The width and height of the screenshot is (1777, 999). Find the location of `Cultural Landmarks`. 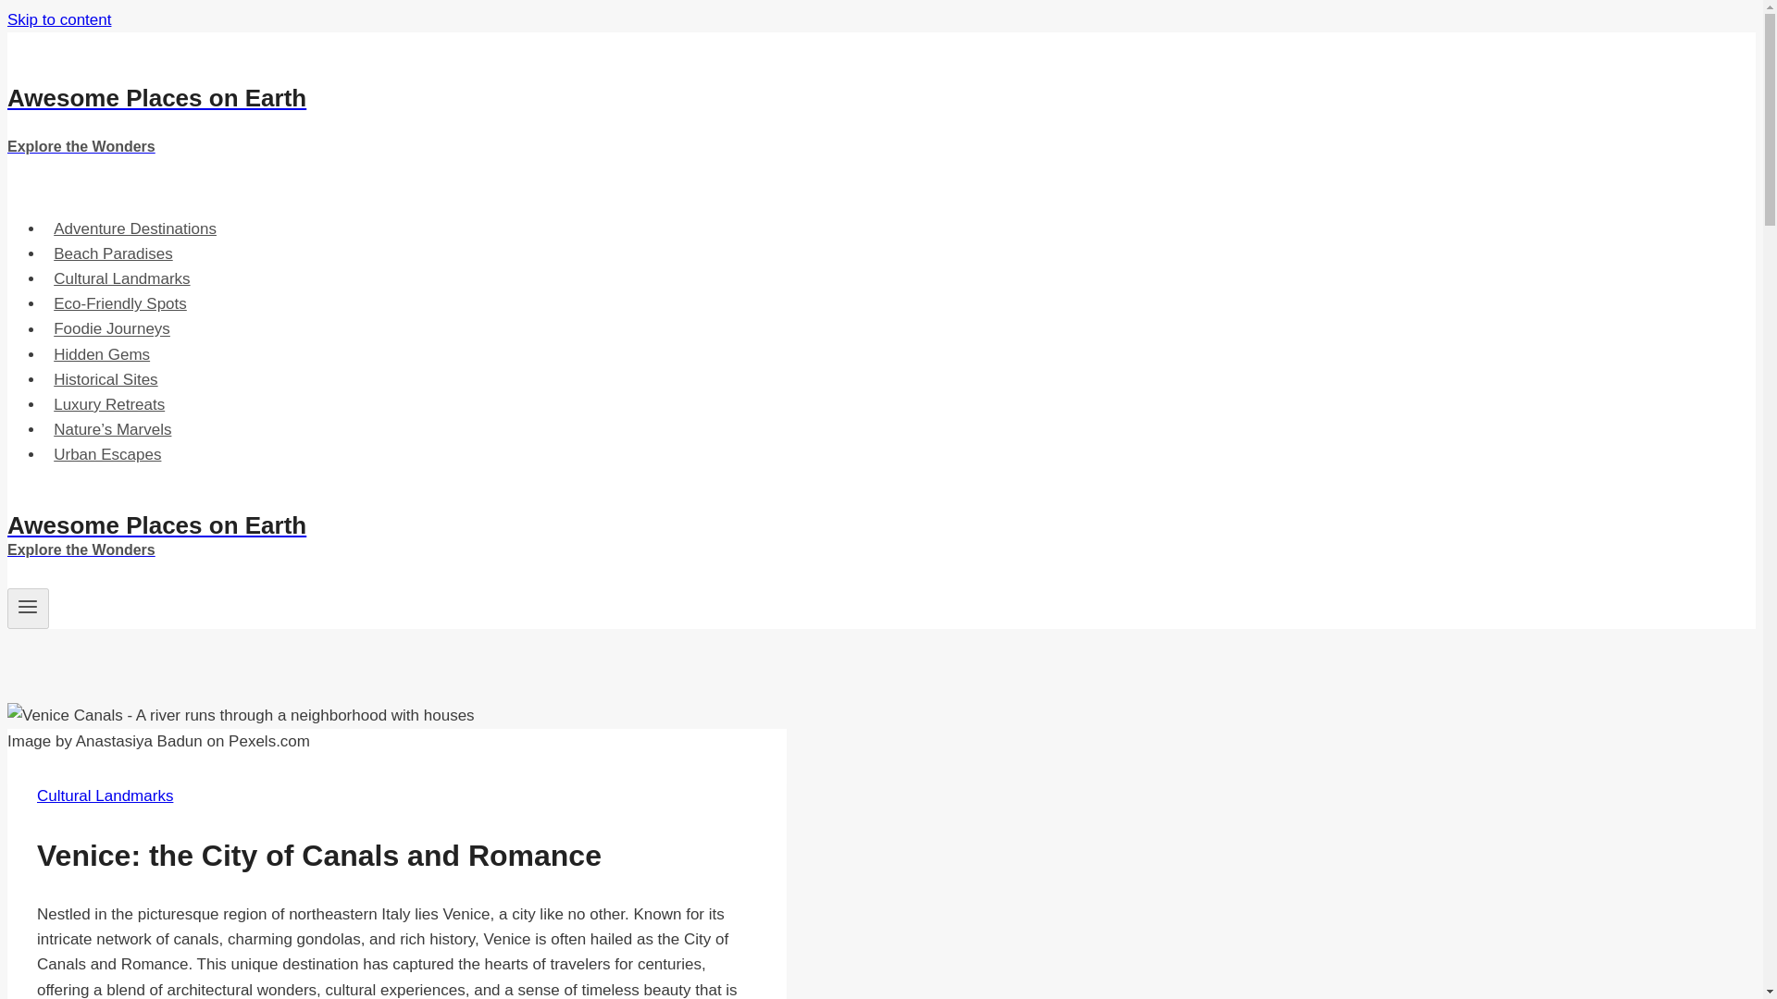

Cultural Landmarks is located at coordinates (113, 253).